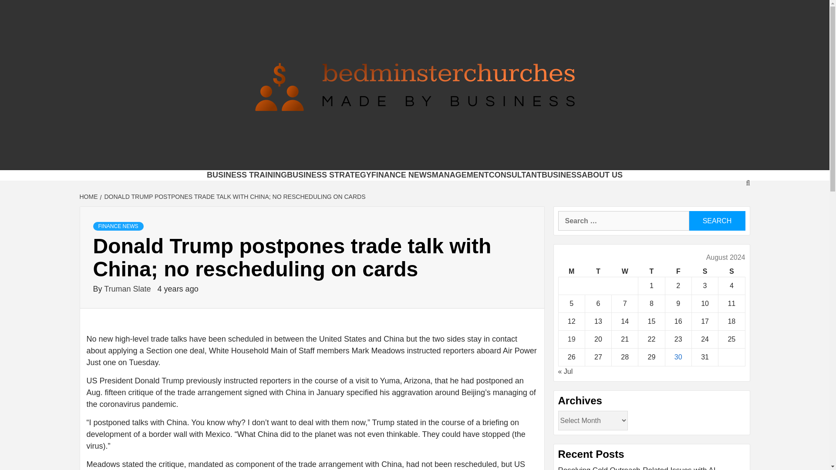  What do you see at coordinates (461, 175) in the screenshot?
I see `MANAGEMENT` at bounding box center [461, 175].